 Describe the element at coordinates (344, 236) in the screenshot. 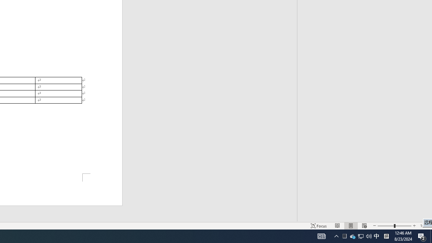

I see `User Promoted Notification Area` at that location.